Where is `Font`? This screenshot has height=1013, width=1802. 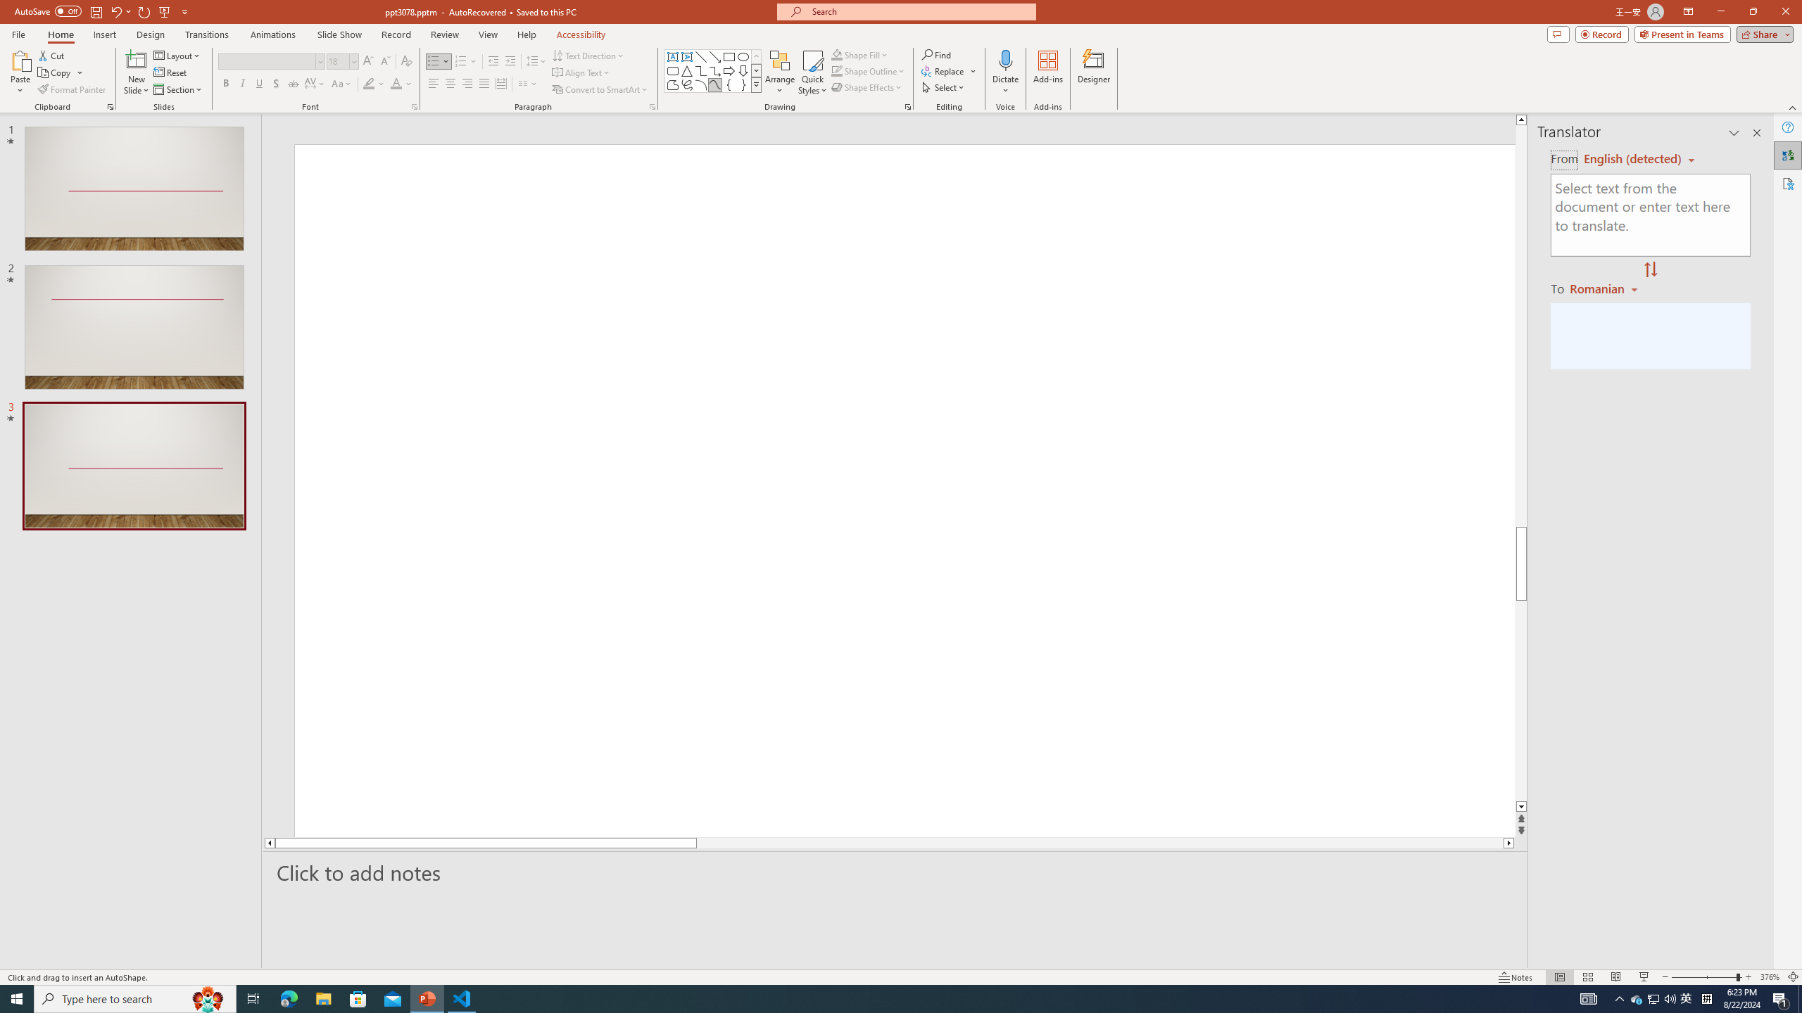
Font is located at coordinates (266, 60).